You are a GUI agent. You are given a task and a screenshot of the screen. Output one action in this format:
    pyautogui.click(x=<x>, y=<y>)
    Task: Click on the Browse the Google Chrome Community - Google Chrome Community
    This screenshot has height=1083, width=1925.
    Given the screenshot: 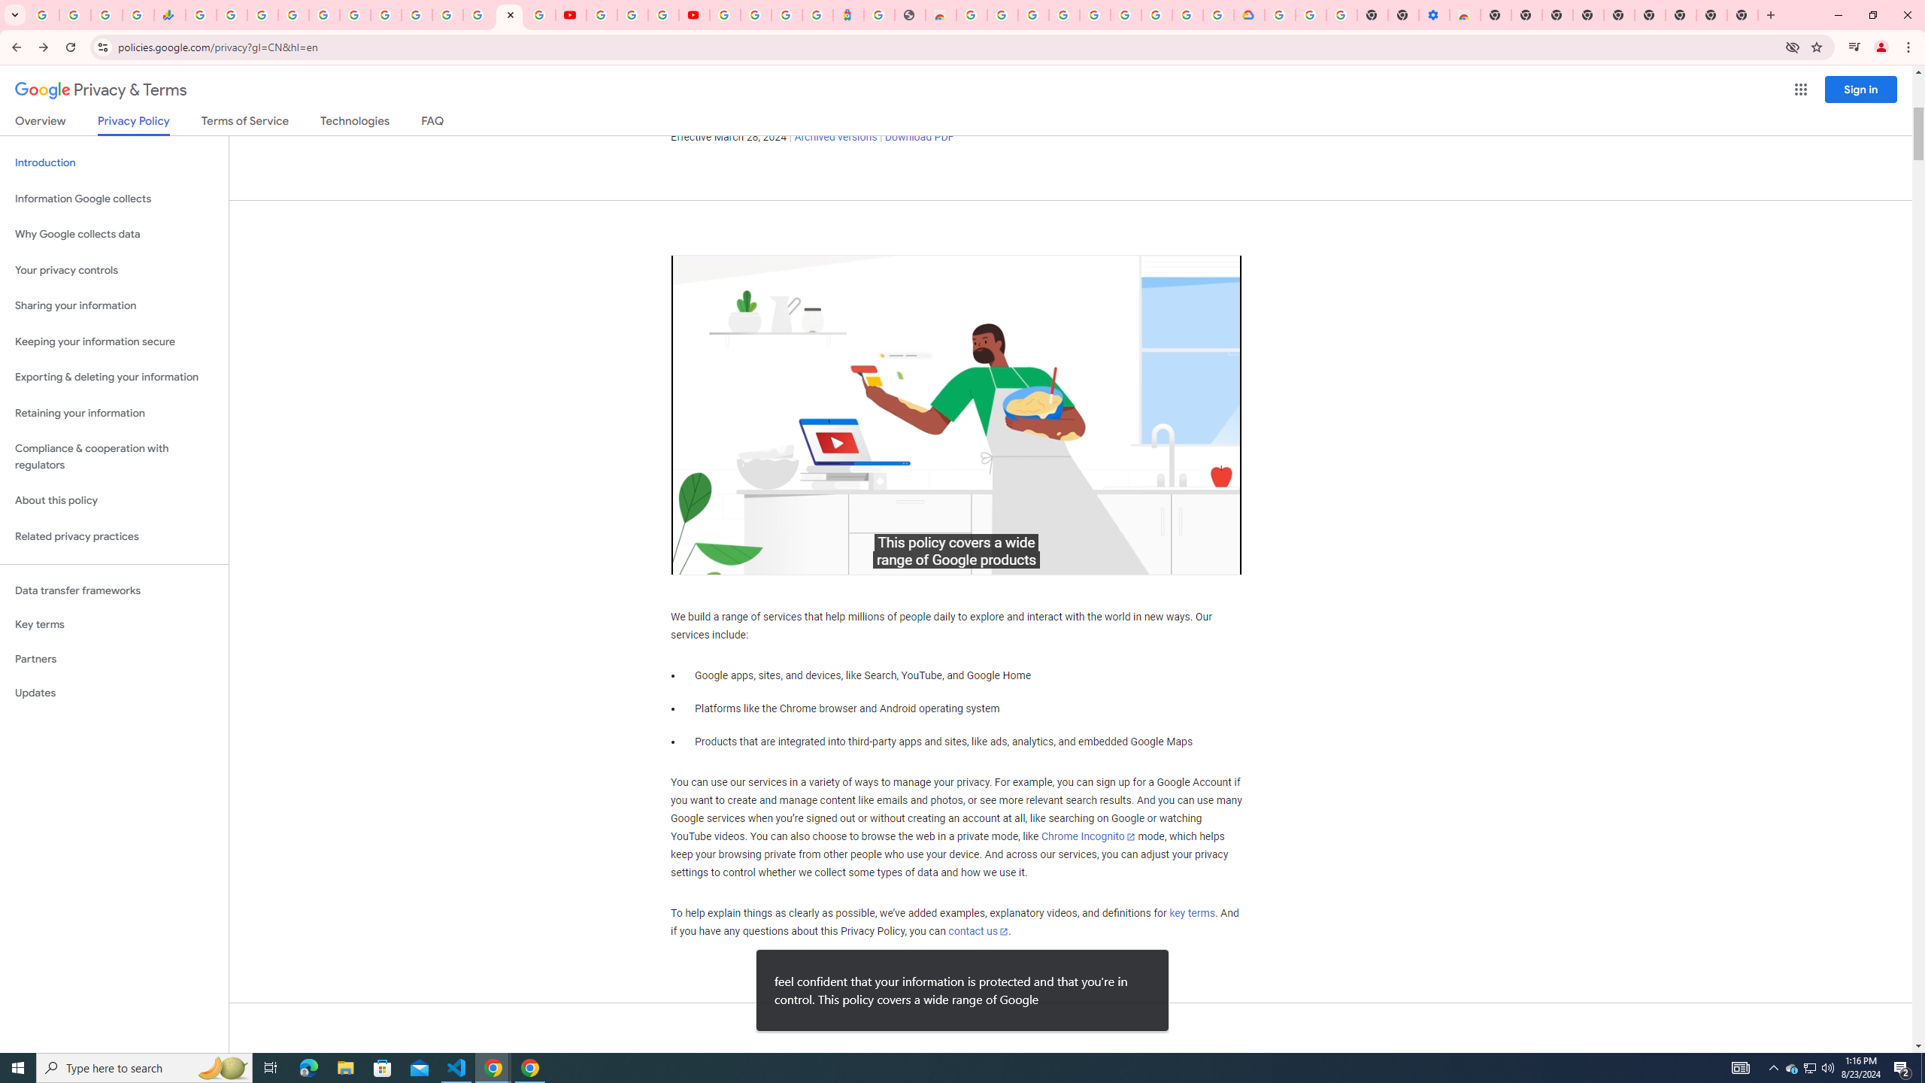 What is the action you would take?
    pyautogui.click(x=1218, y=15)
    